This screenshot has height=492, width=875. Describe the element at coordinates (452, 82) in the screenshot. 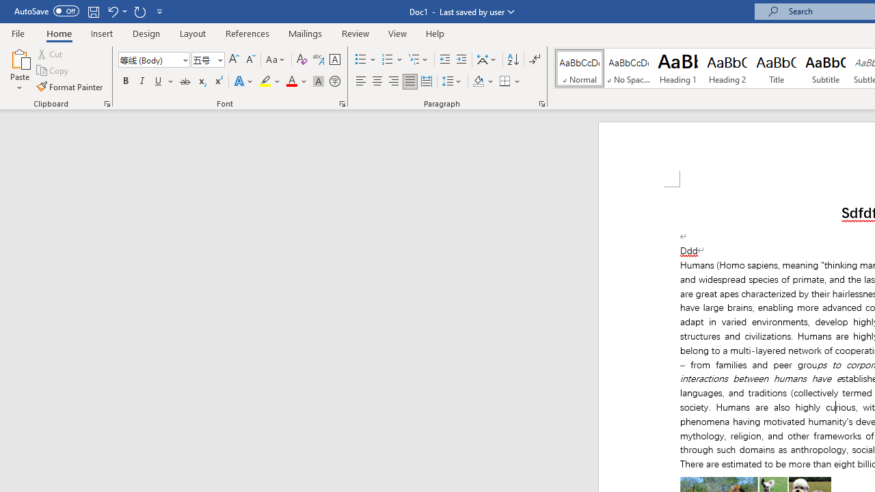

I see `Line and Paragraph Spacing` at that location.